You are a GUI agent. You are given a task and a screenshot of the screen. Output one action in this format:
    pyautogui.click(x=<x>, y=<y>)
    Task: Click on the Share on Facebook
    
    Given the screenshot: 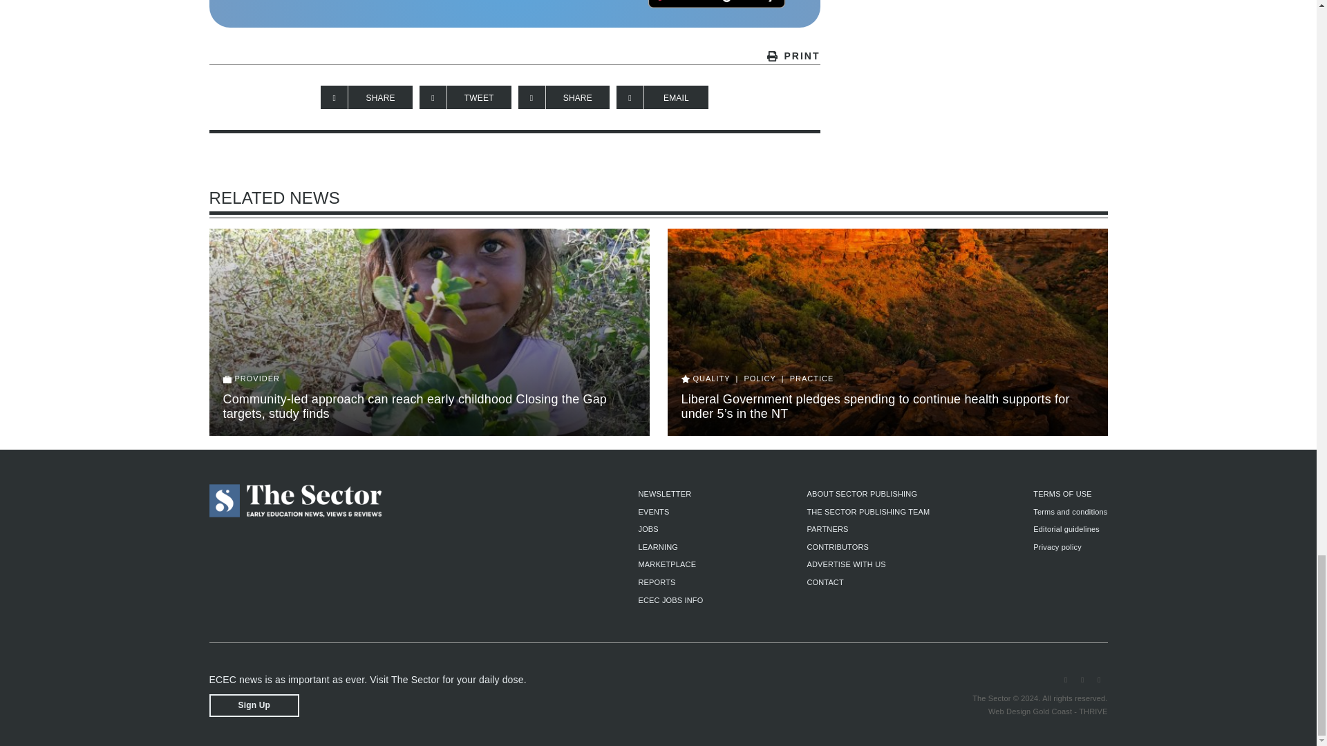 What is the action you would take?
    pyautogui.click(x=366, y=97)
    